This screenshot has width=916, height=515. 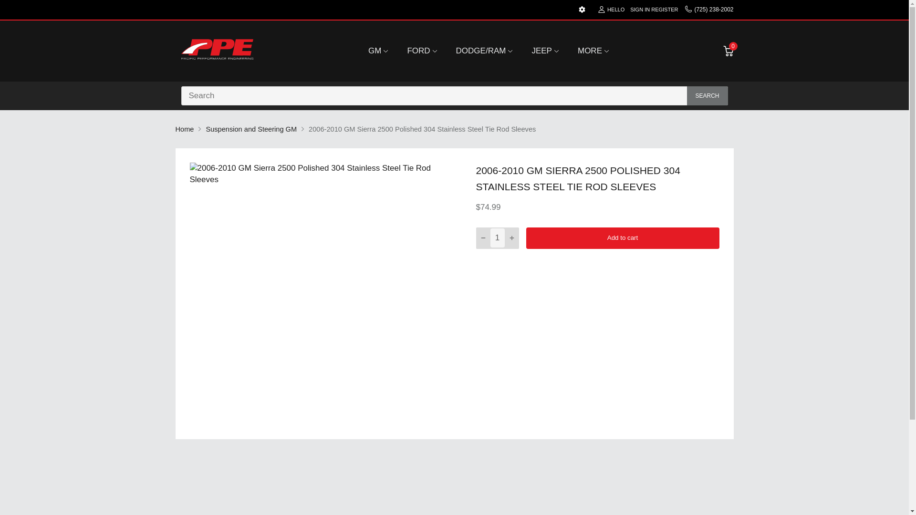 What do you see at coordinates (524, 280) in the screenshot?
I see `Facebook` at bounding box center [524, 280].